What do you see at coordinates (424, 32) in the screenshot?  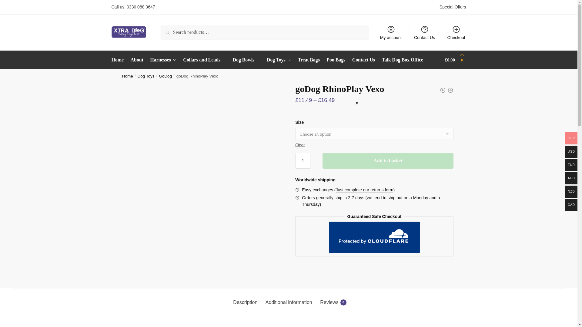 I see `Contact Us` at bounding box center [424, 32].